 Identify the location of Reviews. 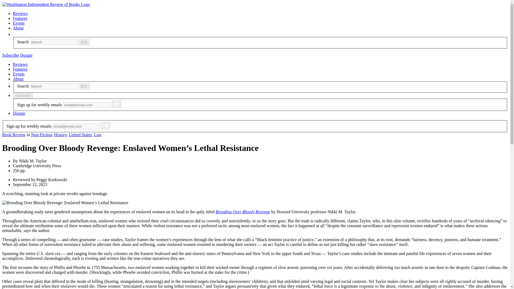
(20, 13).